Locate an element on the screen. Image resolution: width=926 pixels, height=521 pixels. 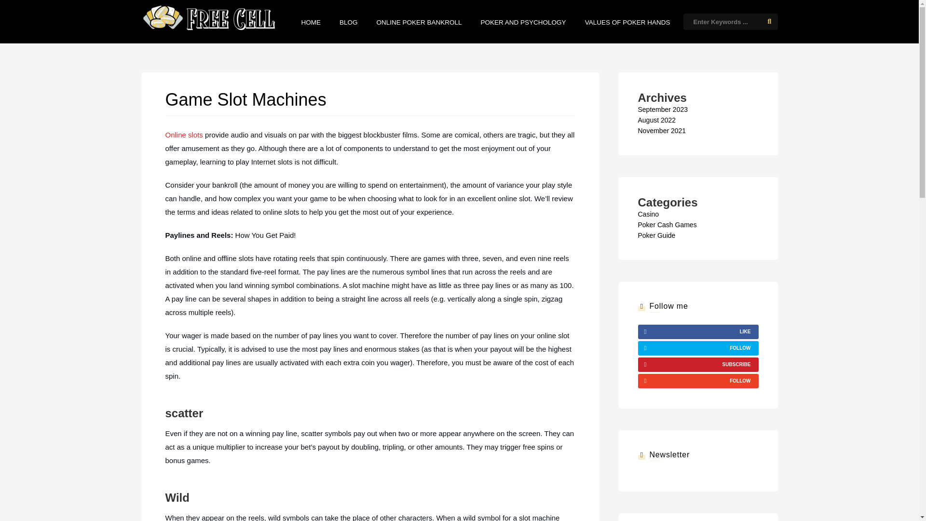
August 2022 is located at coordinates (657, 120).